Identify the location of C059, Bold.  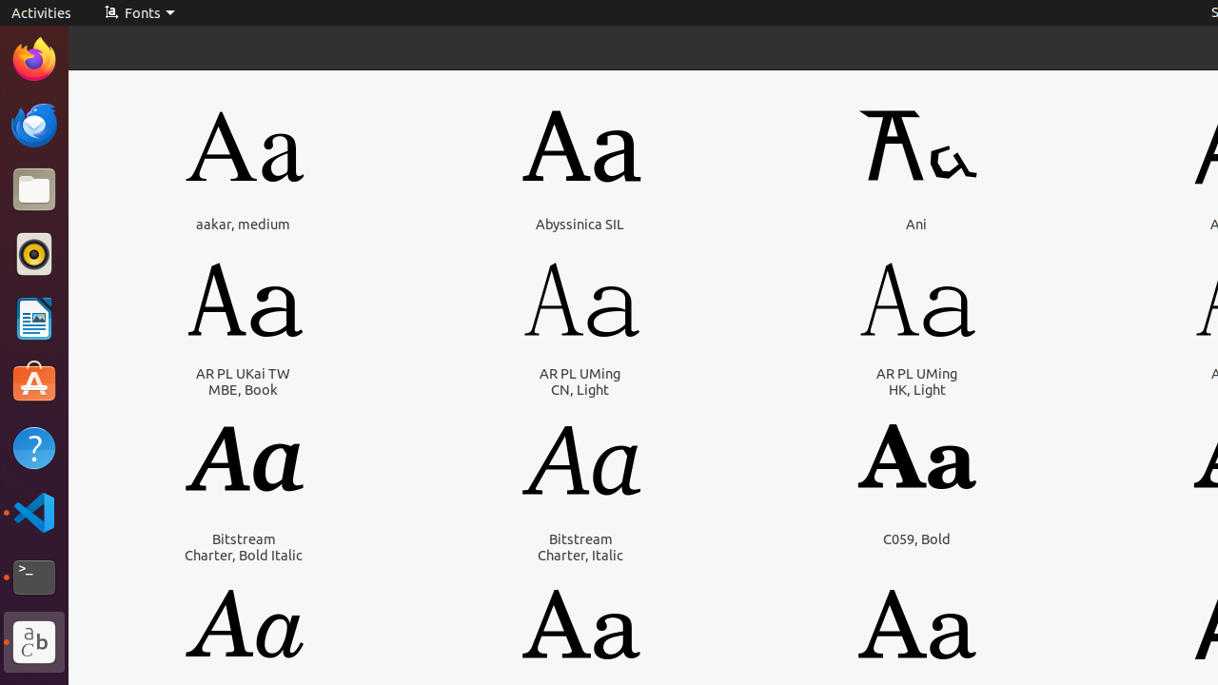
(917, 538).